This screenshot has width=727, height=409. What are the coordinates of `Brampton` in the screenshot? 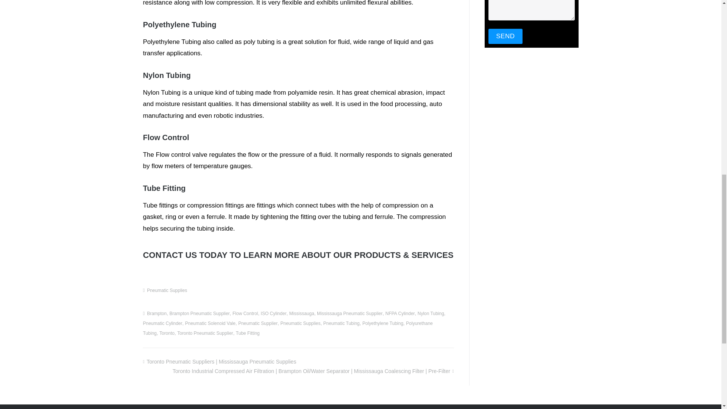 It's located at (156, 313).